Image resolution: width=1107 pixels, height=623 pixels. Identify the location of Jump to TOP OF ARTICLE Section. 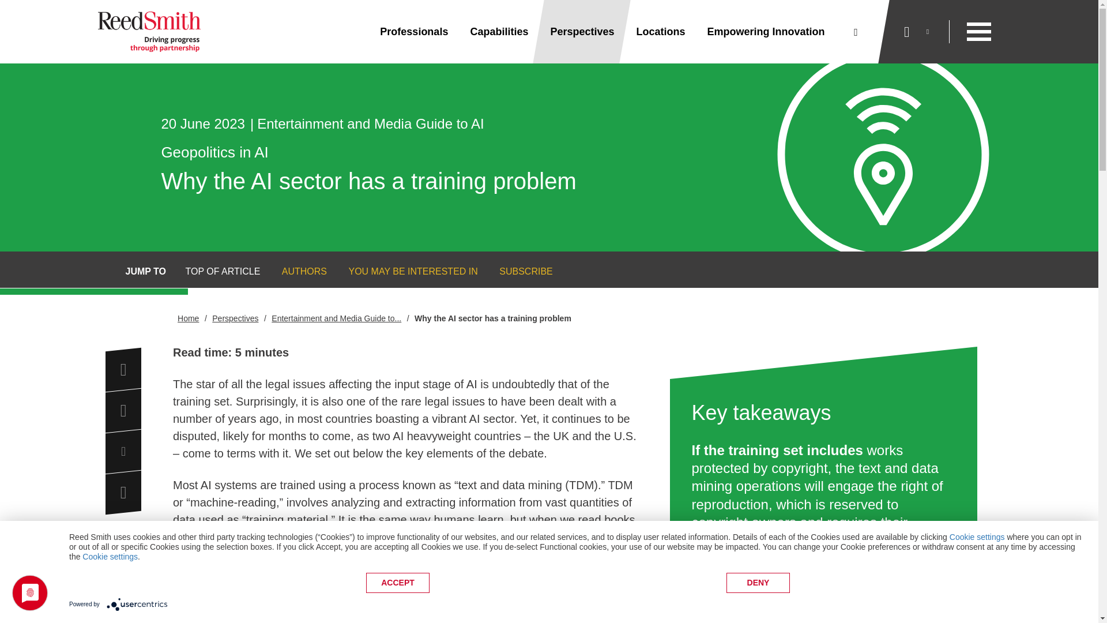
(215, 271).